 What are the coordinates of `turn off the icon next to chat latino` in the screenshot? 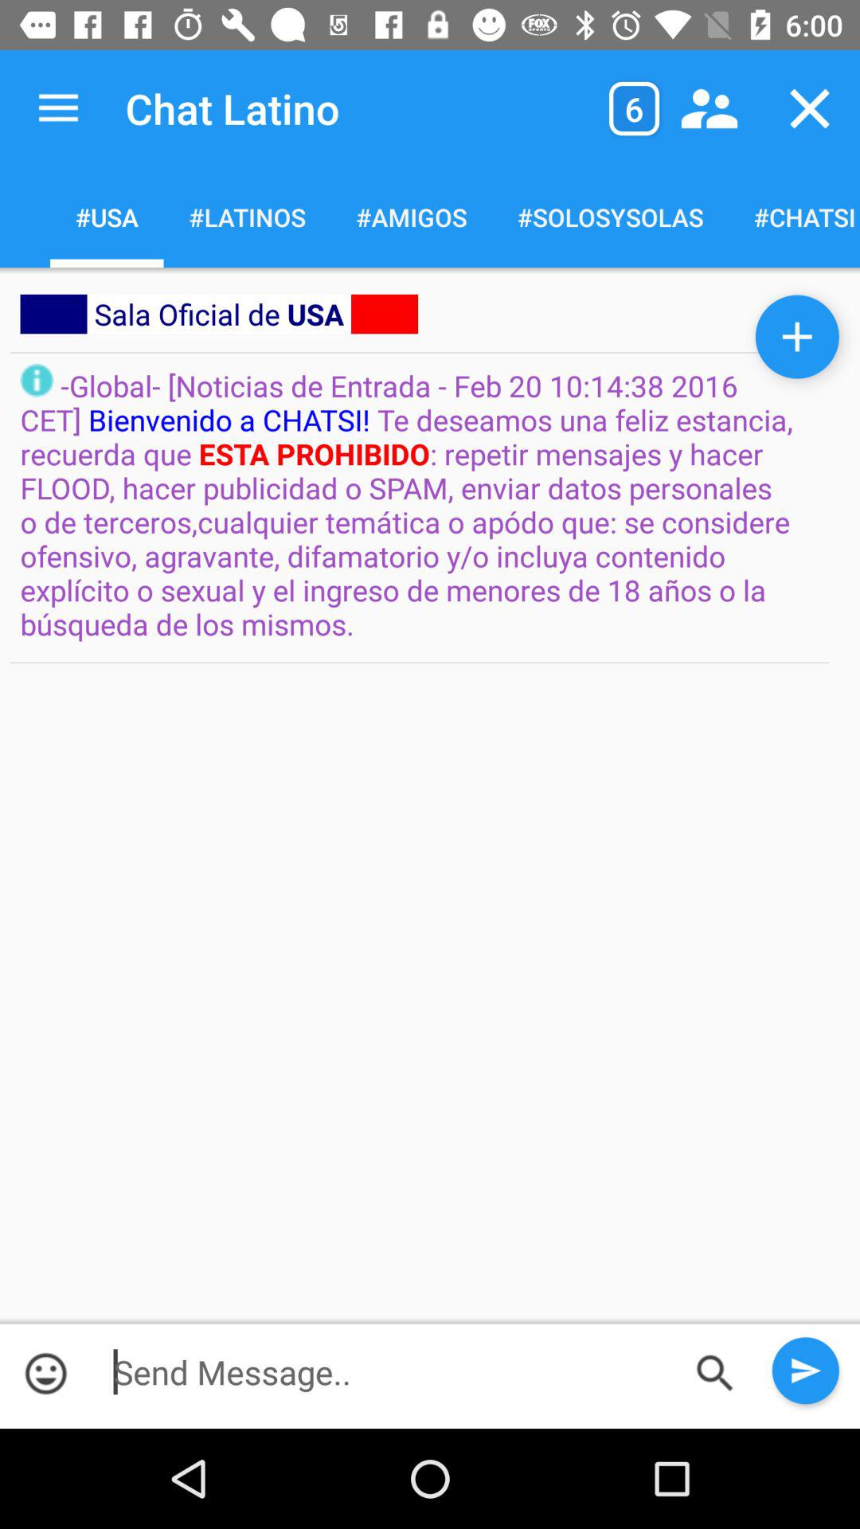 It's located at (634, 108).